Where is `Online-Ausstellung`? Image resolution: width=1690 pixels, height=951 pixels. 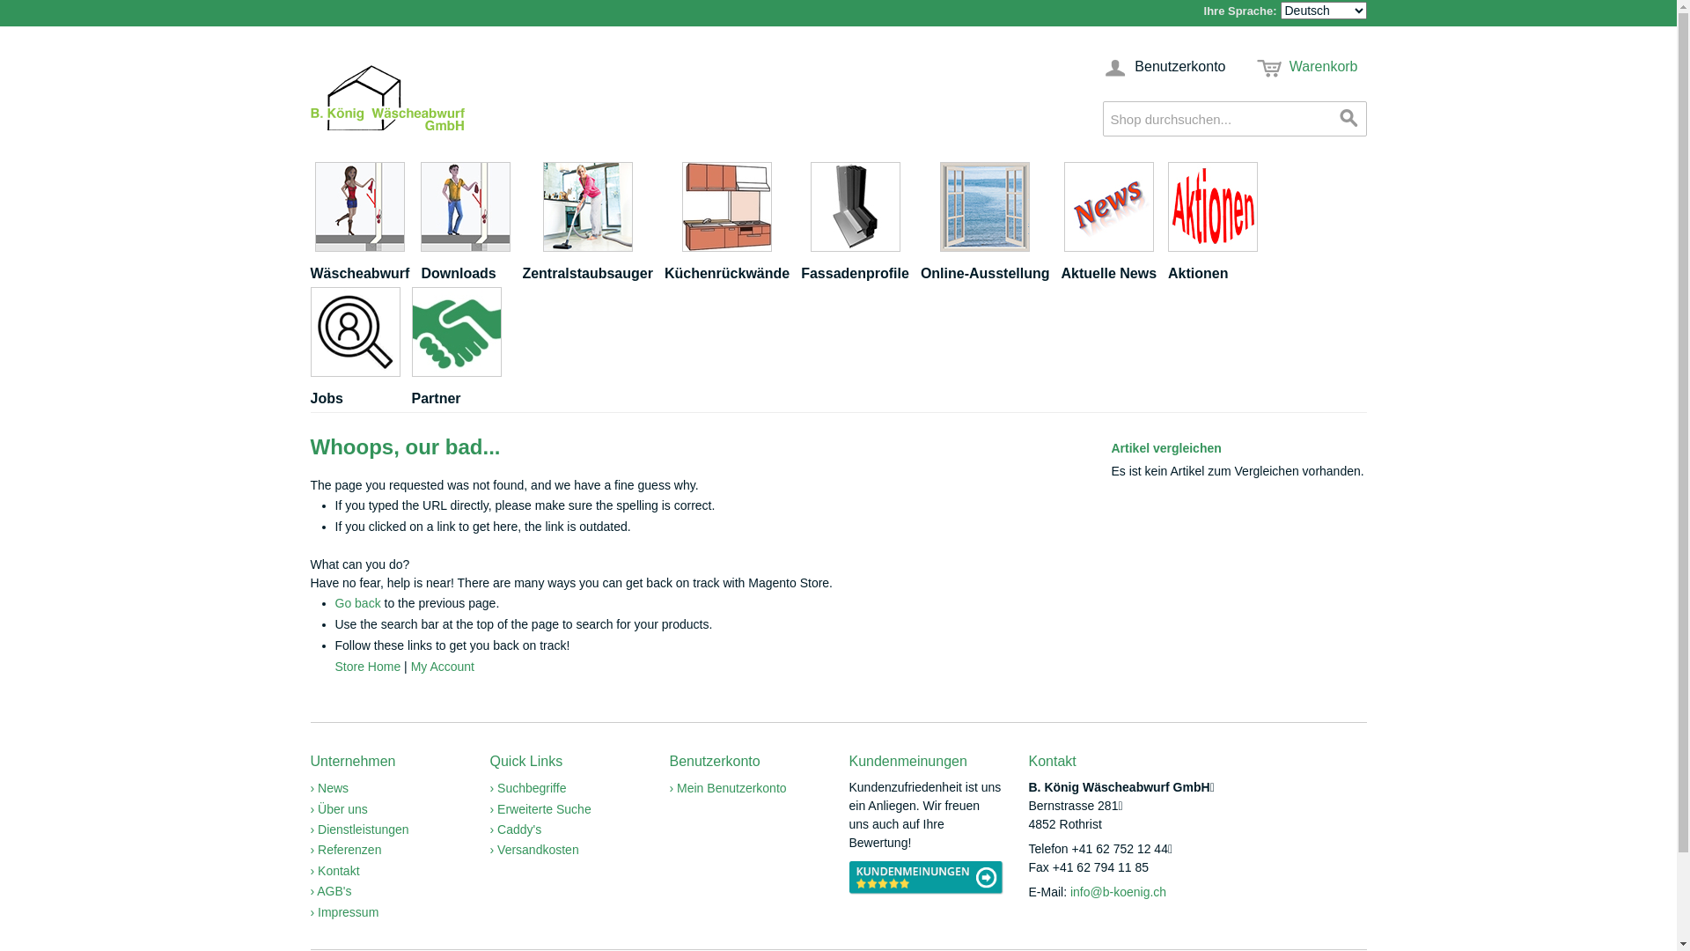
Online-Ausstellung is located at coordinates (991, 225).